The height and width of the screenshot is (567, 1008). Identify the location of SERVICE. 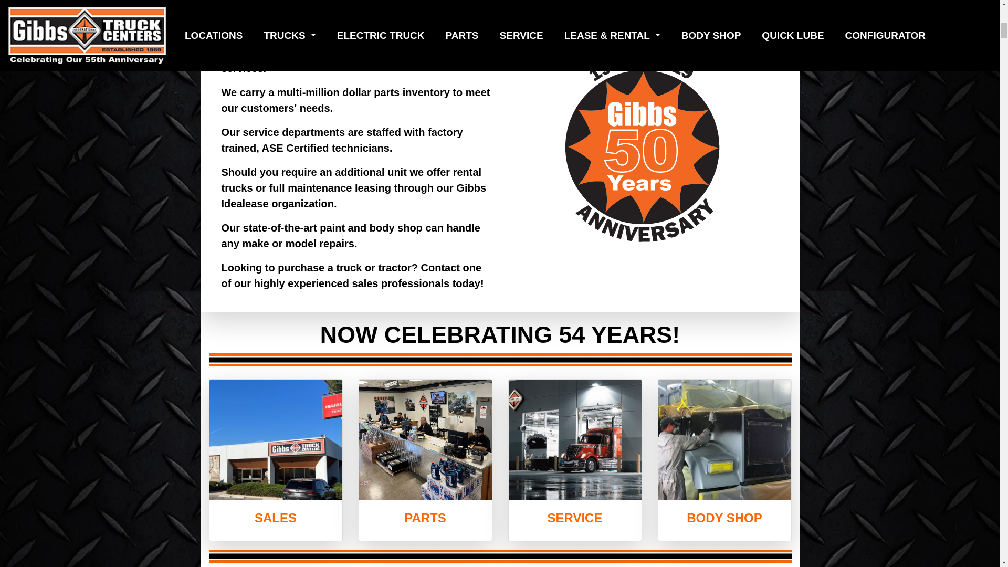
(575, 518).